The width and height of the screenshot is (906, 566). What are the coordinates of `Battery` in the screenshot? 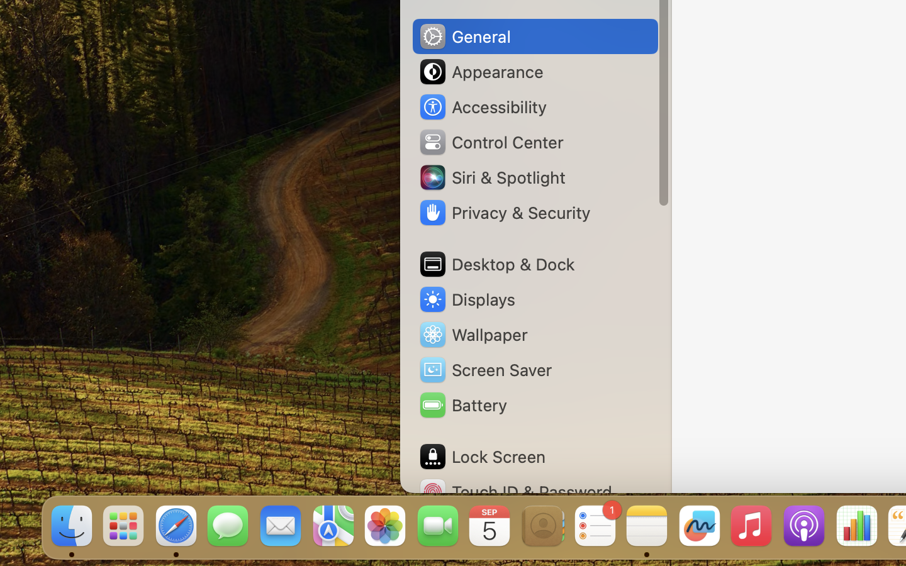 It's located at (462, 405).